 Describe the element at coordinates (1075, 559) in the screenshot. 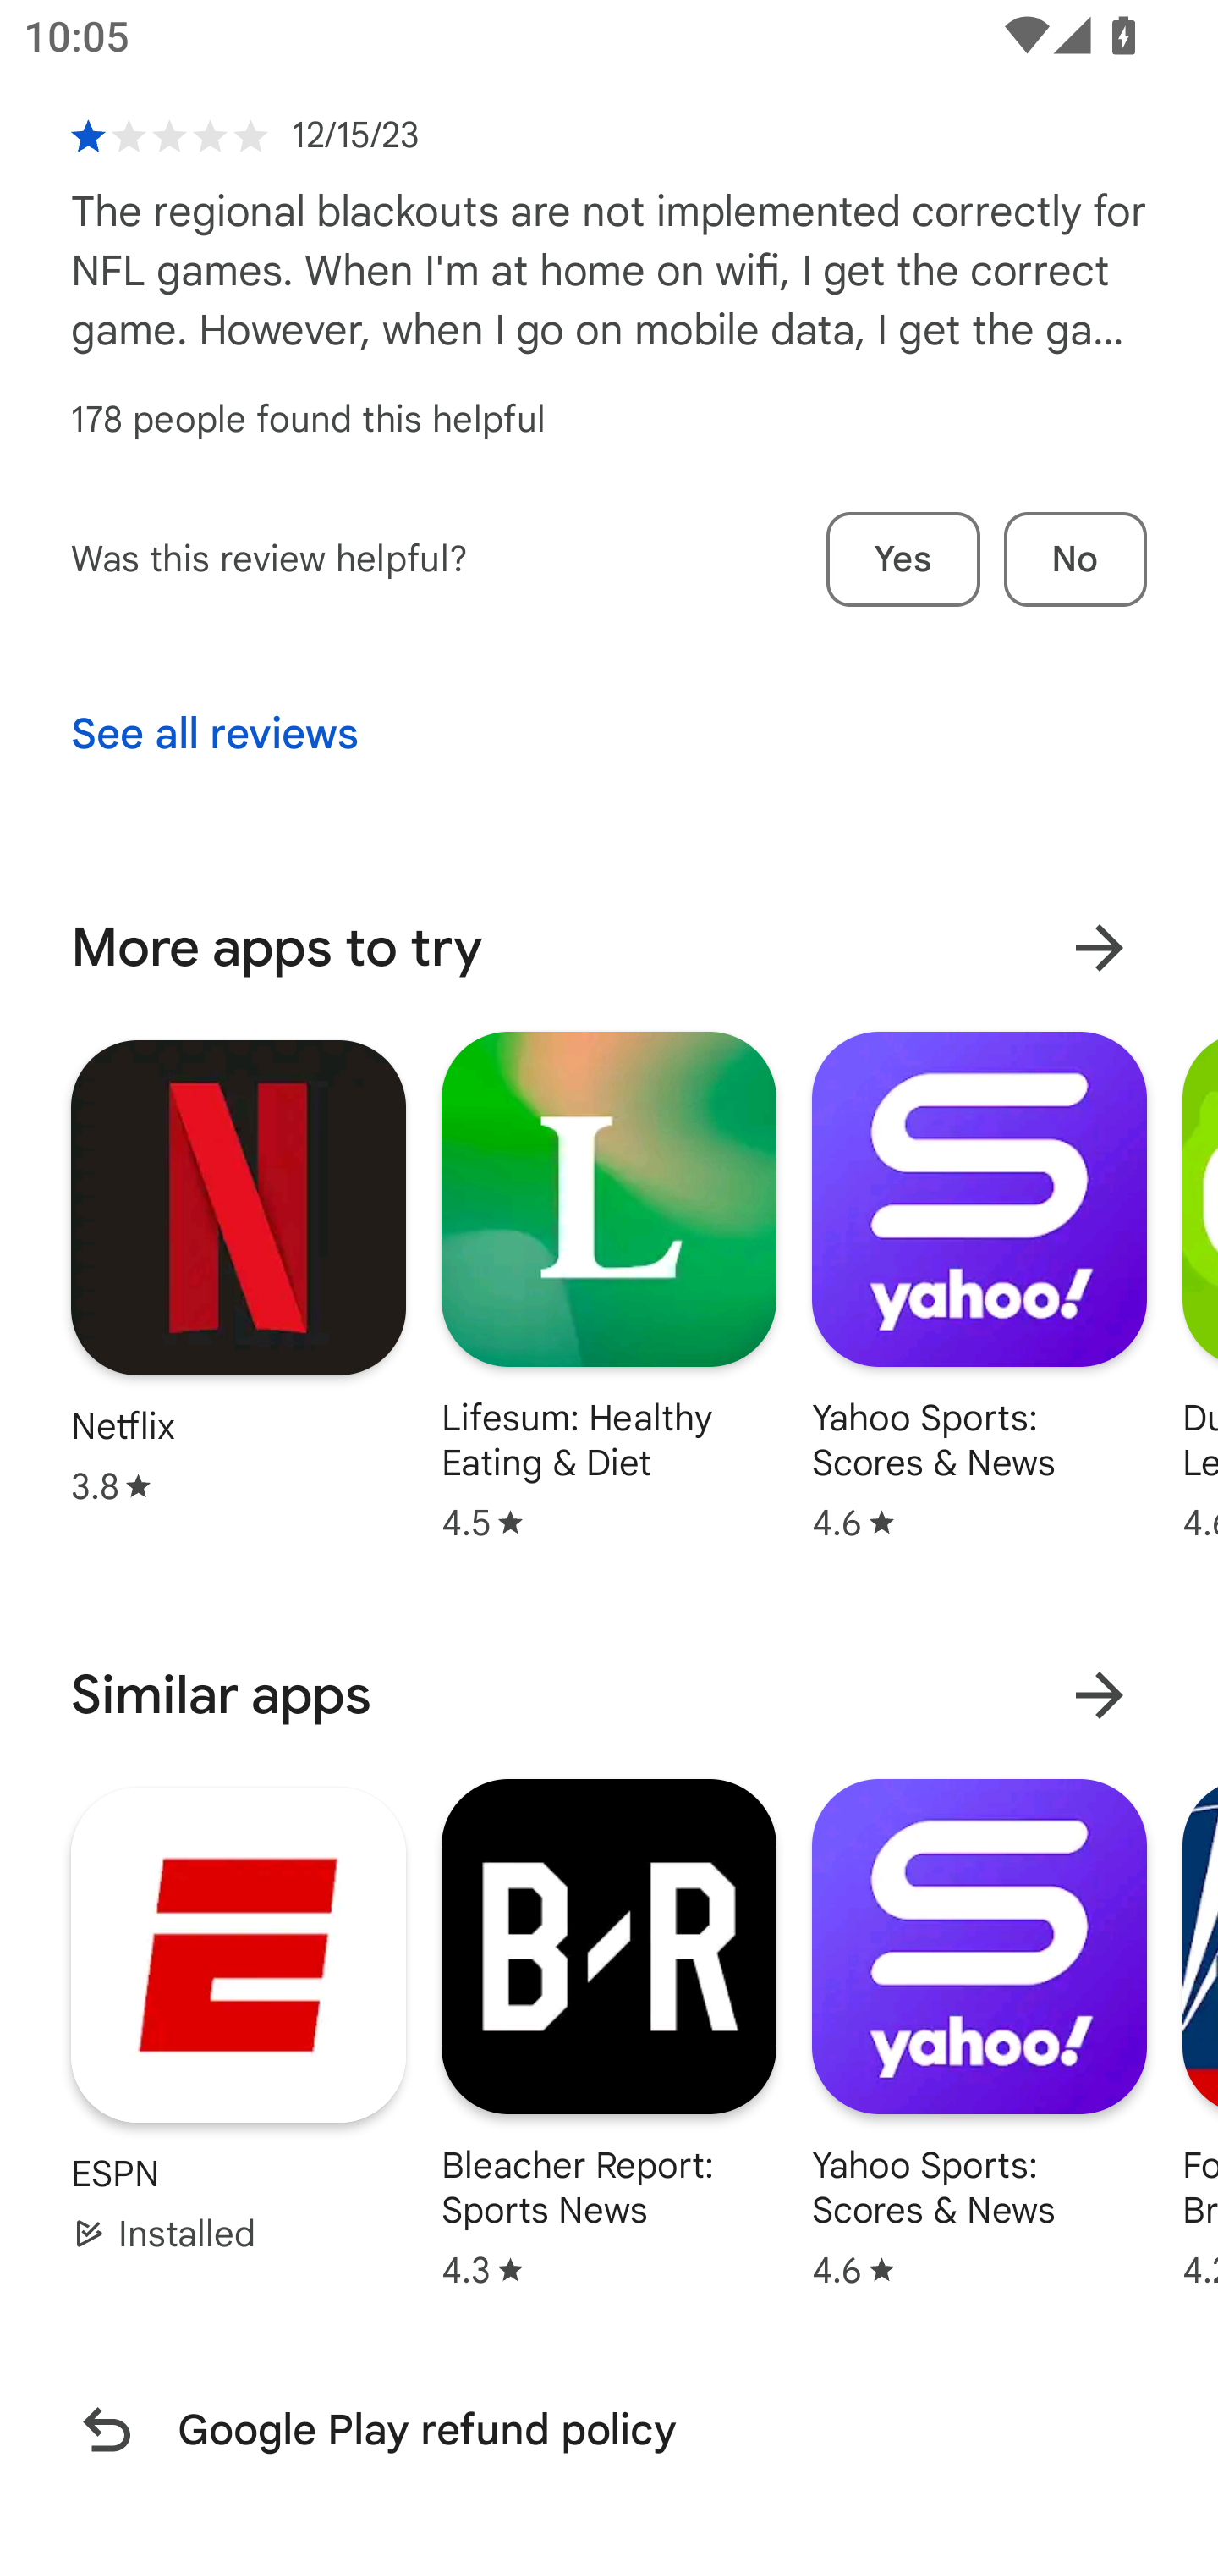

I see `No` at that location.